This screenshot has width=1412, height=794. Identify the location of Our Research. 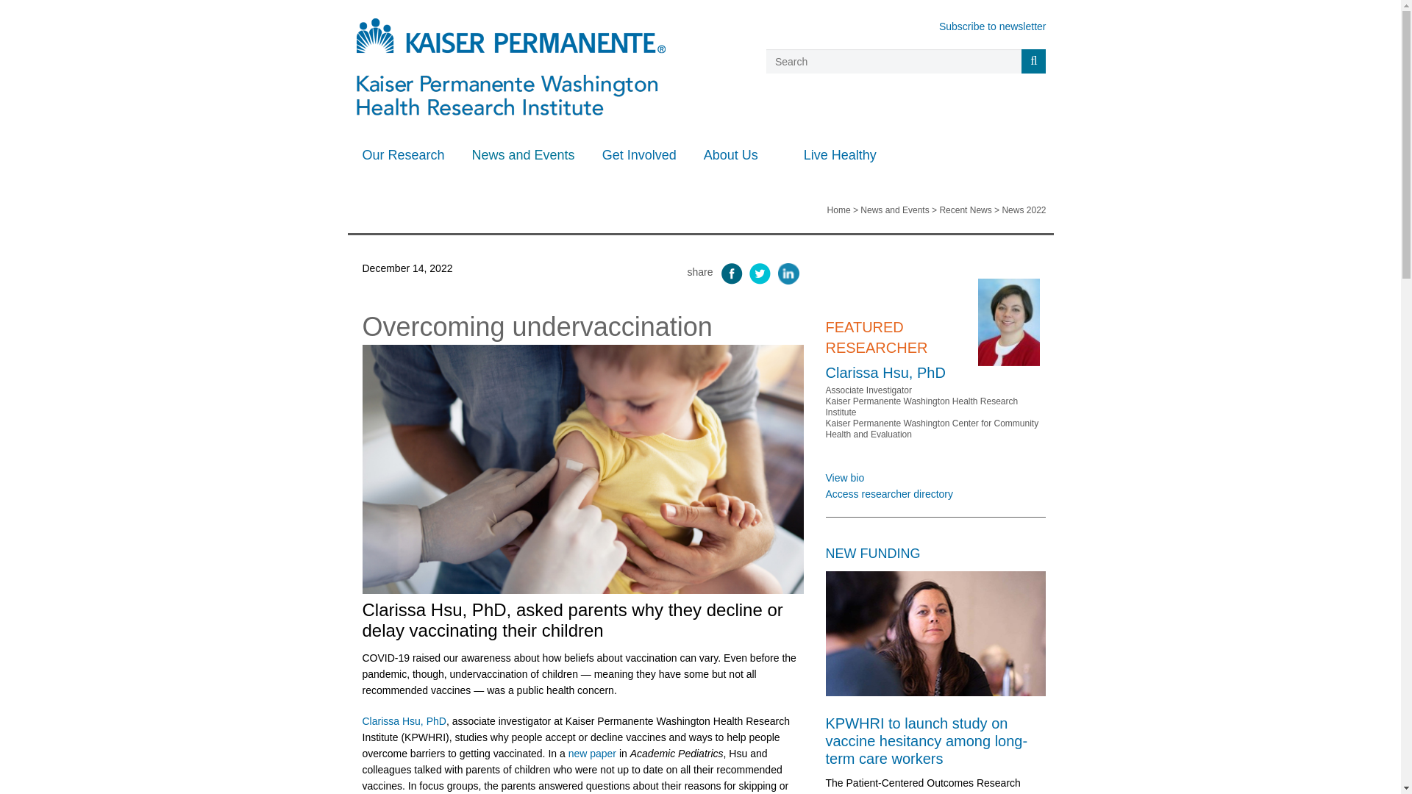
(407, 154).